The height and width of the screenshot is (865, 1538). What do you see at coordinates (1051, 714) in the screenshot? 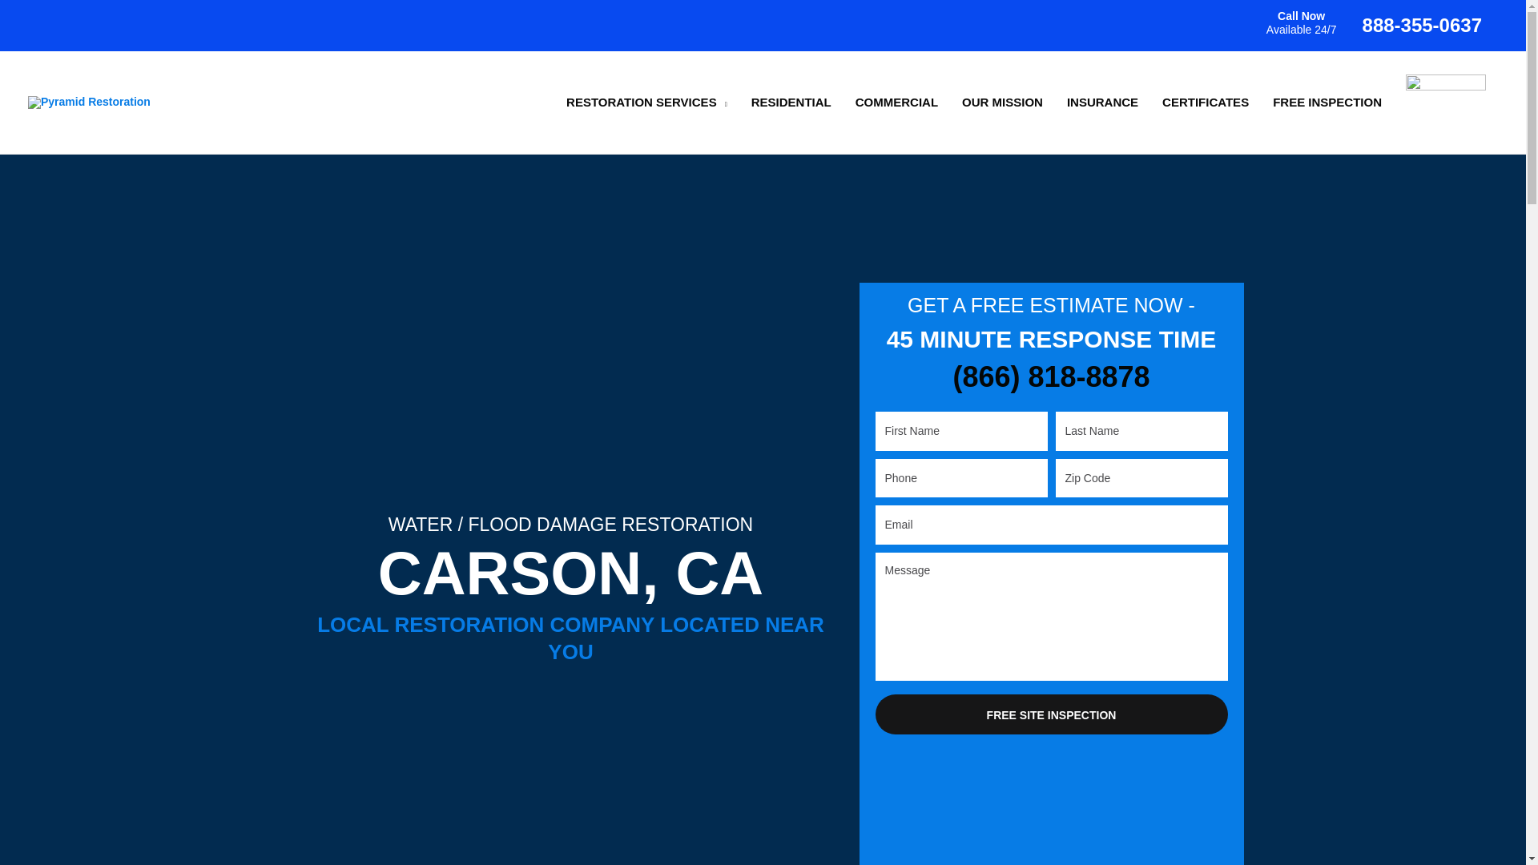
I see `Free Site Inspection` at bounding box center [1051, 714].